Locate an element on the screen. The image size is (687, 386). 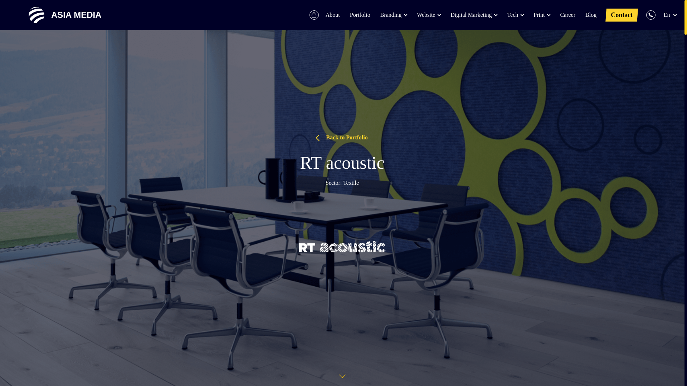
About is located at coordinates (333, 15).